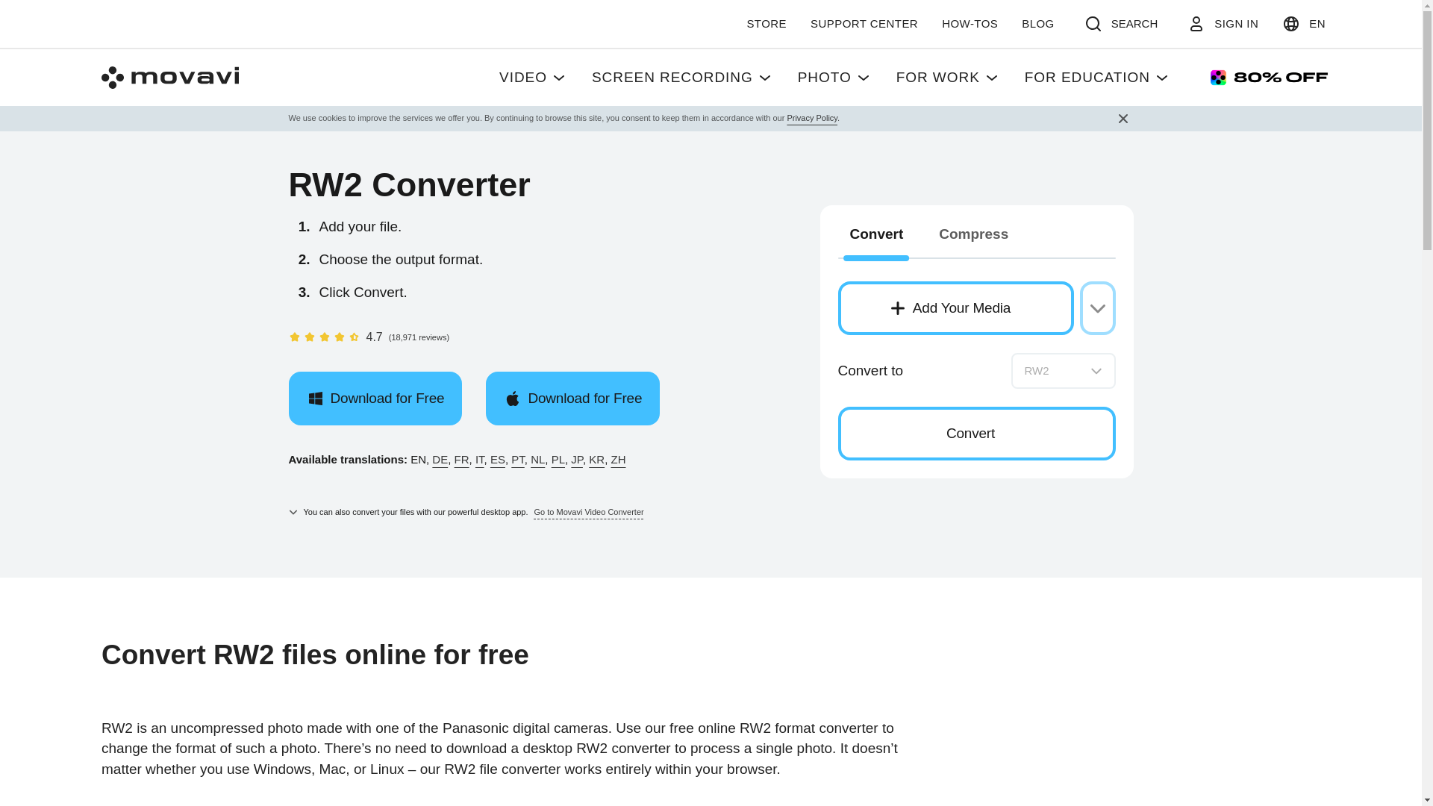  Describe the element at coordinates (682, 77) in the screenshot. I see `Privacy Policy` at that location.